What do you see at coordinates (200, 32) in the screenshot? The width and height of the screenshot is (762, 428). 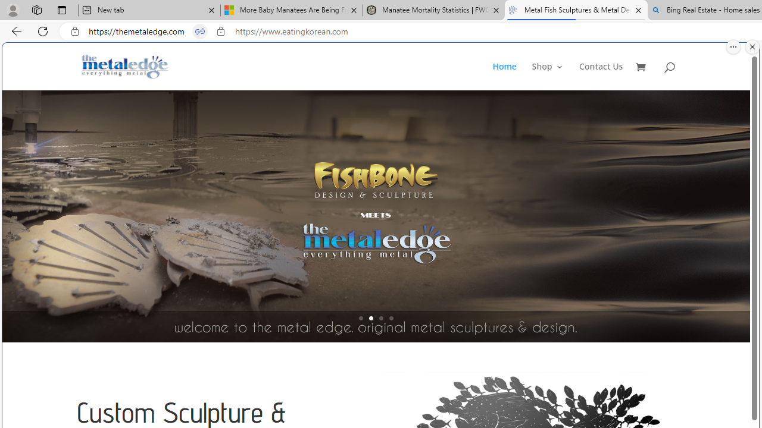 I see `Tabs in split screen` at bounding box center [200, 32].